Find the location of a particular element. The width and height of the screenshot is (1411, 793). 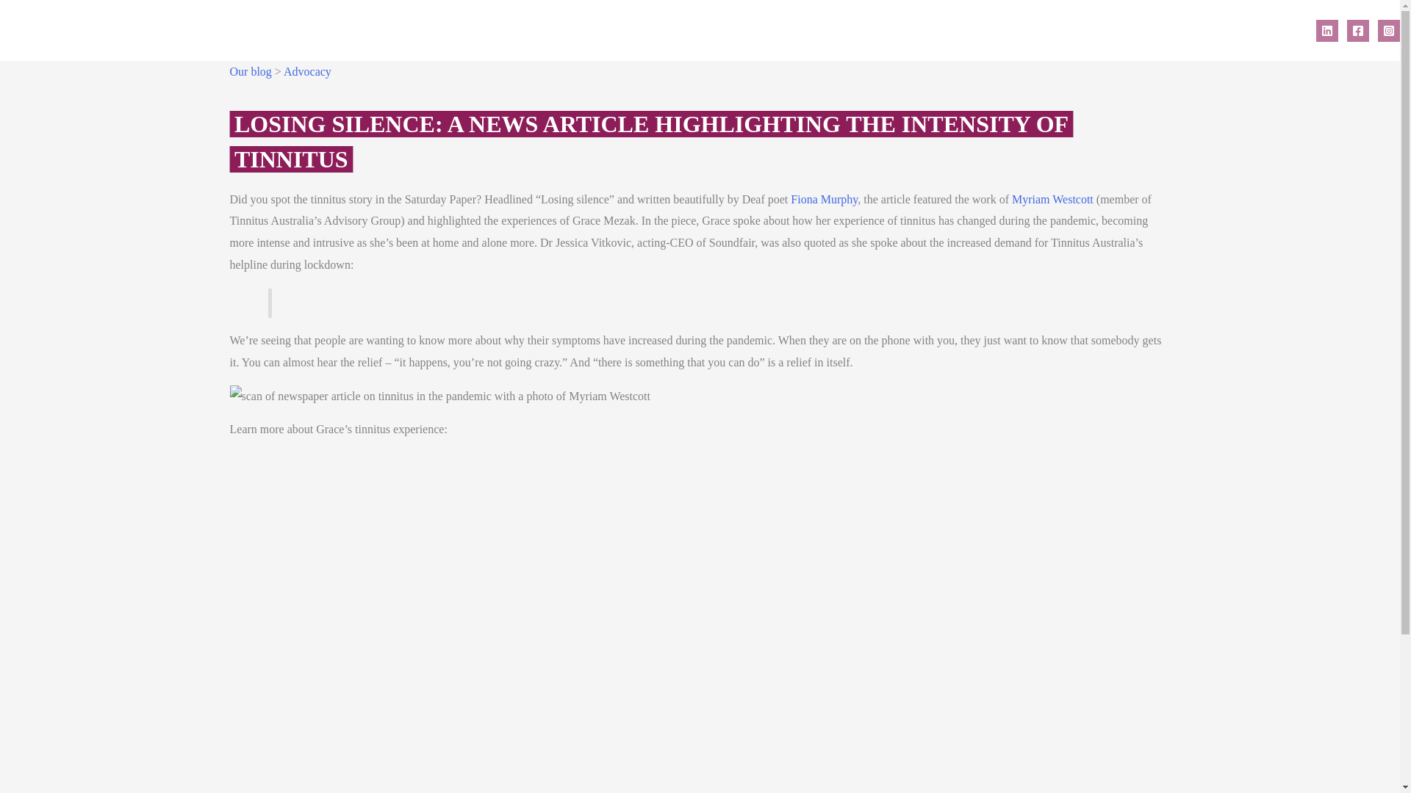

Our blog is located at coordinates (250, 70).